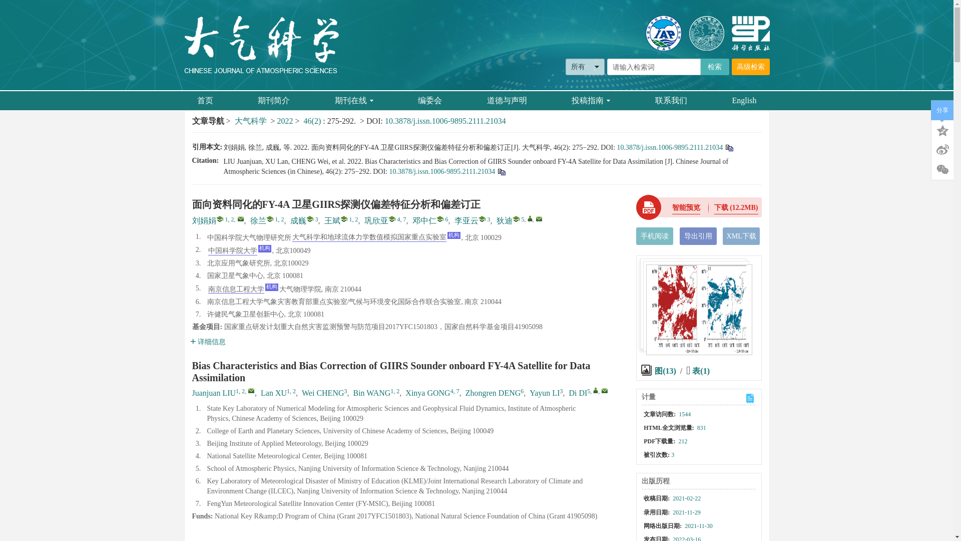 The image size is (961, 541). What do you see at coordinates (744, 101) in the screenshot?
I see `English` at bounding box center [744, 101].